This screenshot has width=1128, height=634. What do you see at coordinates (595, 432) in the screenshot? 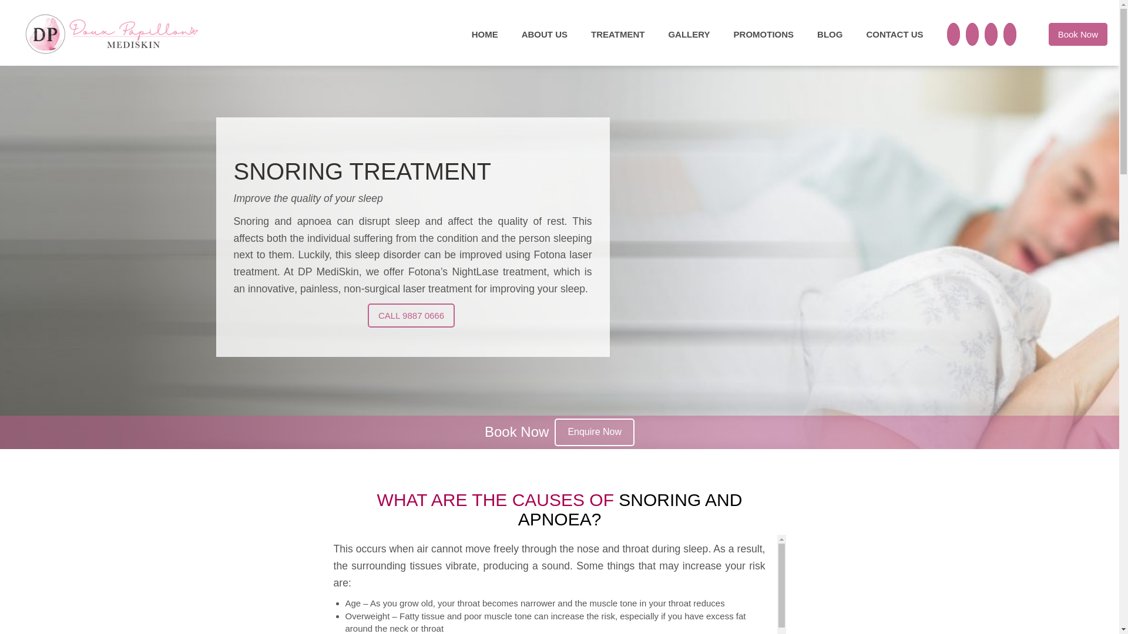
I see `Enquire Now` at bounding box center [595, 432].